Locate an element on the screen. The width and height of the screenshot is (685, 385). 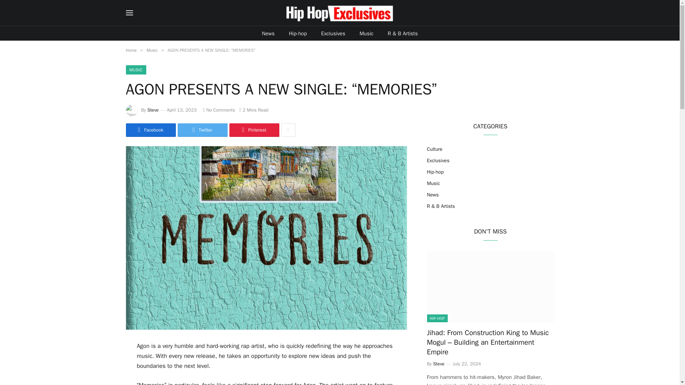
News is located at coordinates (268, 34).